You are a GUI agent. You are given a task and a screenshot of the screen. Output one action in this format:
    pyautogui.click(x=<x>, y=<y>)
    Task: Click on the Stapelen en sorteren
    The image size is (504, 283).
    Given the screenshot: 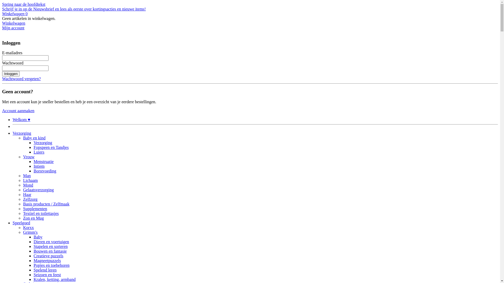 What is the action you would take?
    pyautogui.click(x=51, y=246)
    